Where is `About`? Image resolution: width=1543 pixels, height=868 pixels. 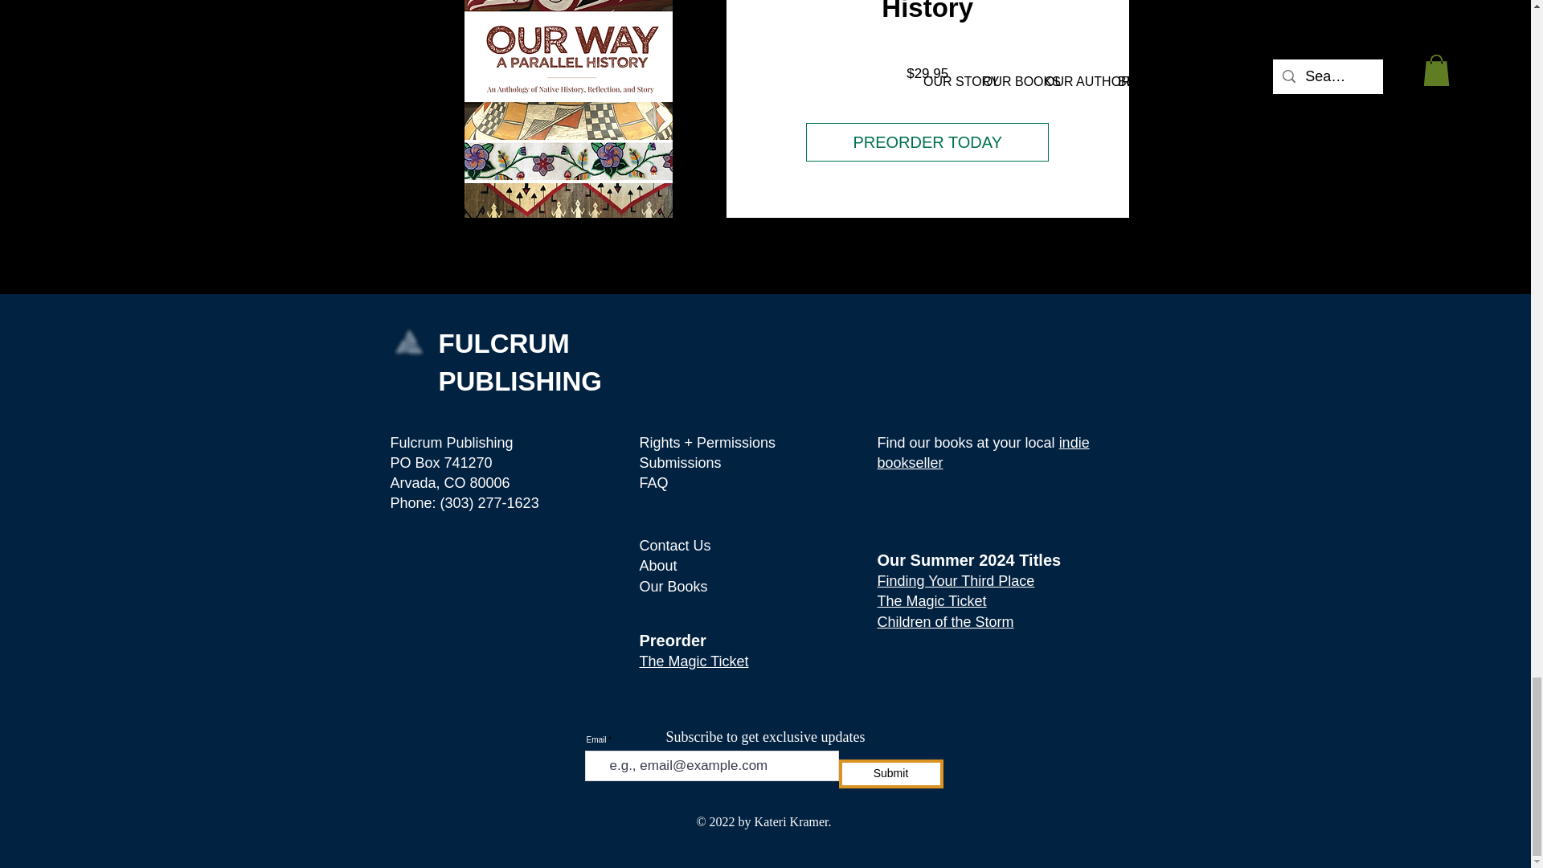 About is located at coordinates (658, 566).